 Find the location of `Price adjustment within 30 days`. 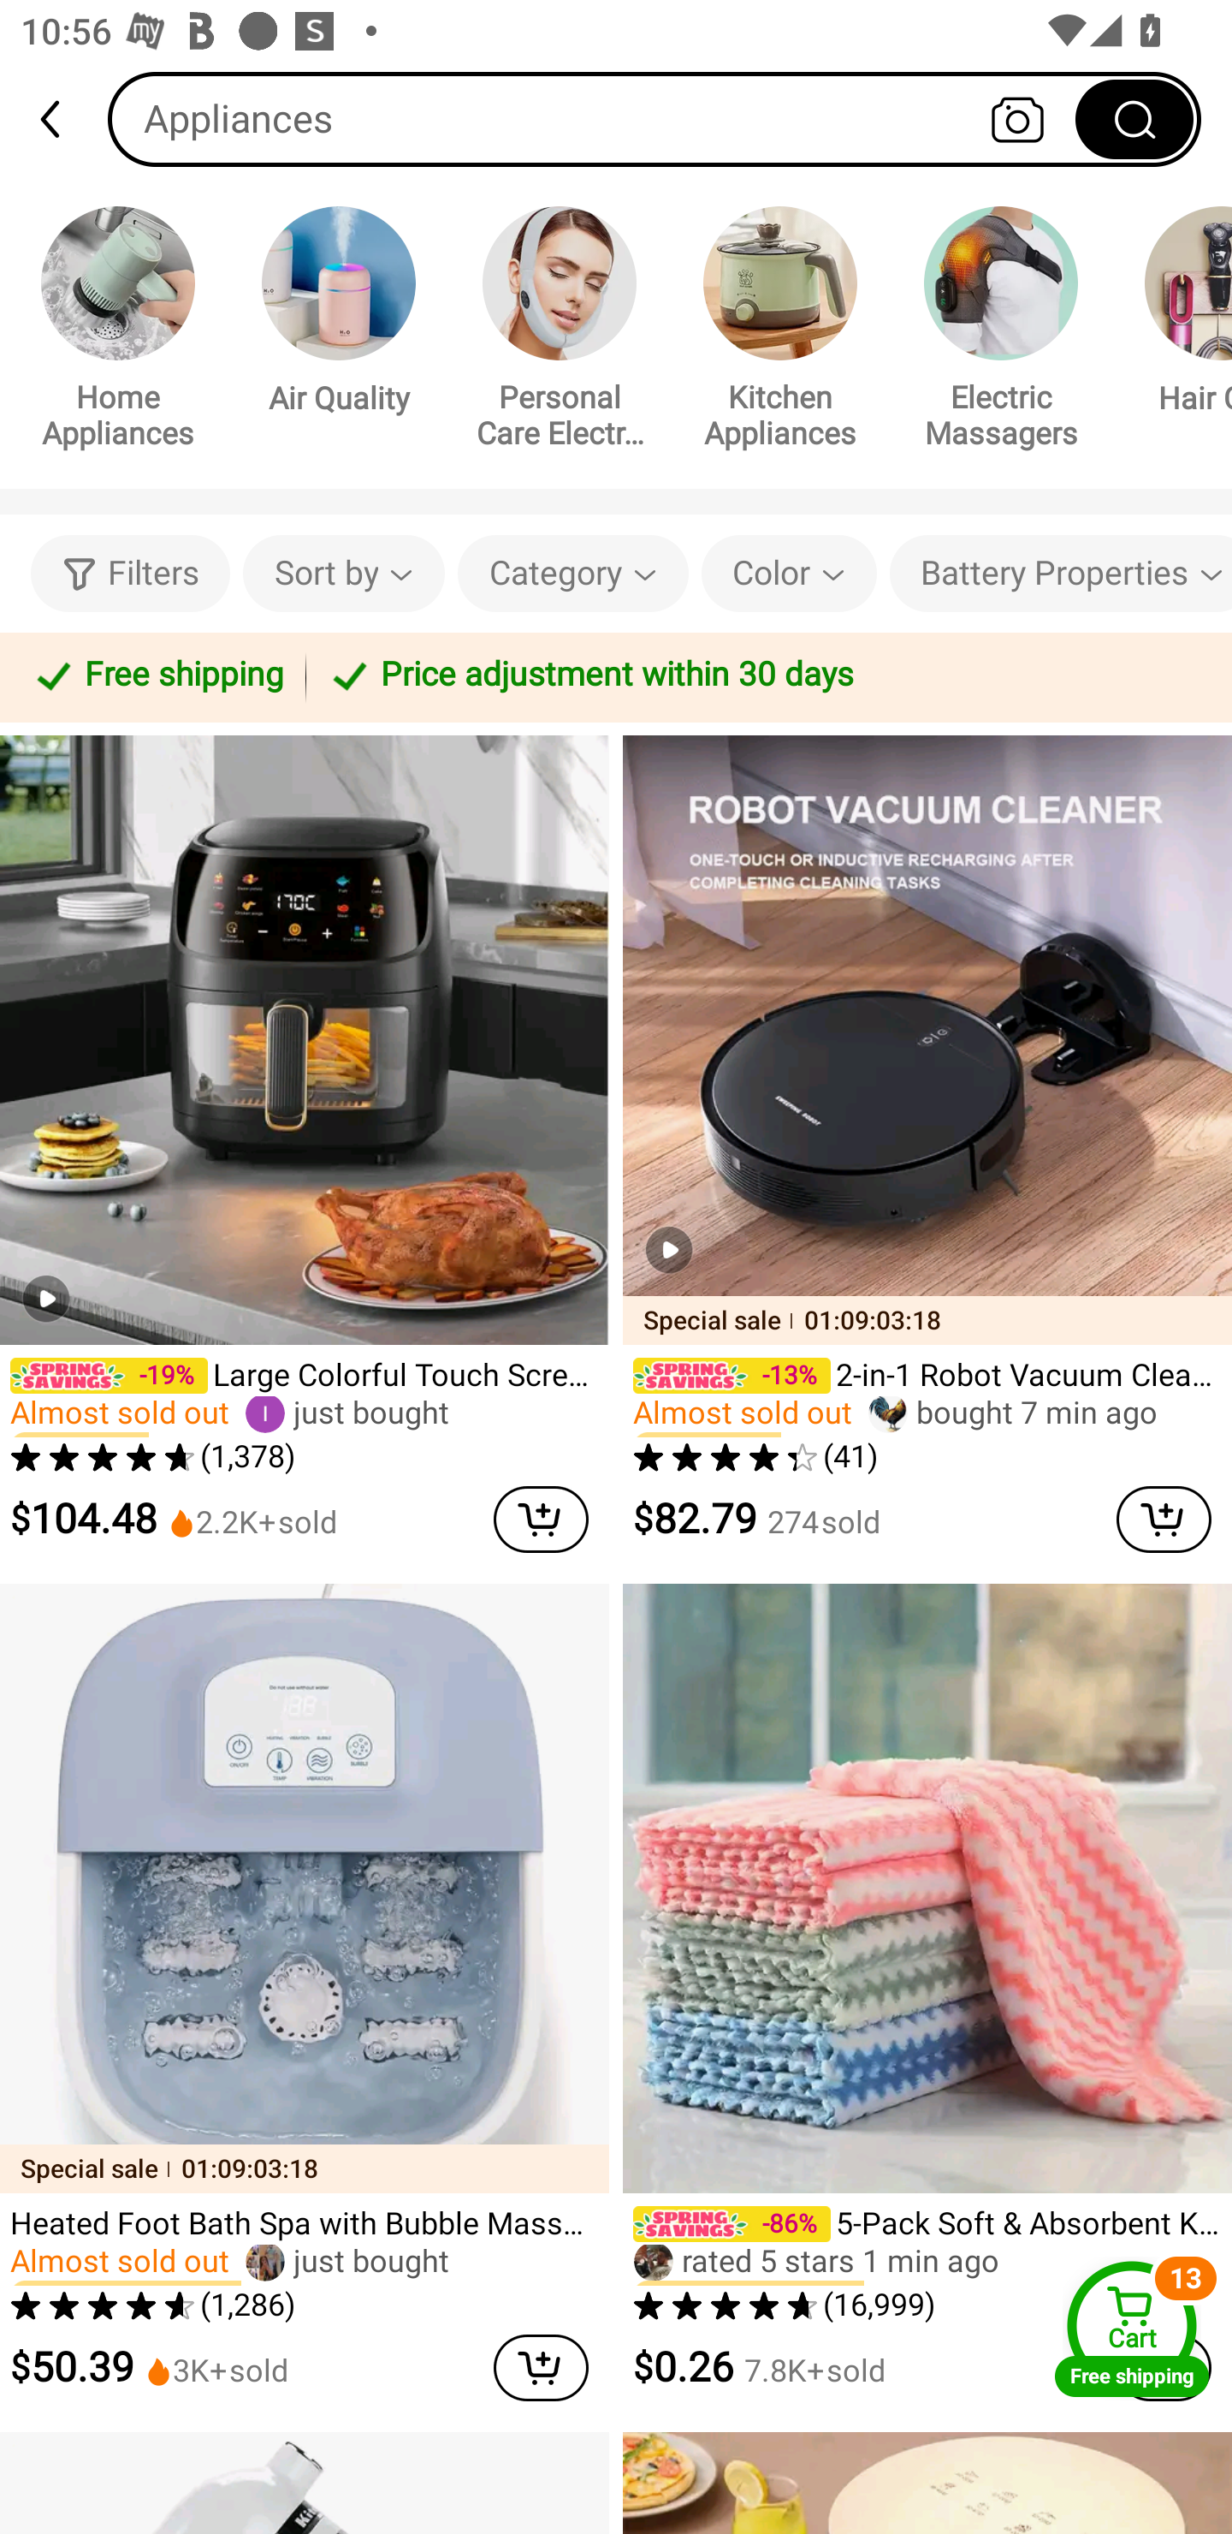

Price adjustment within 30 days is located at coordinates (763, 676).